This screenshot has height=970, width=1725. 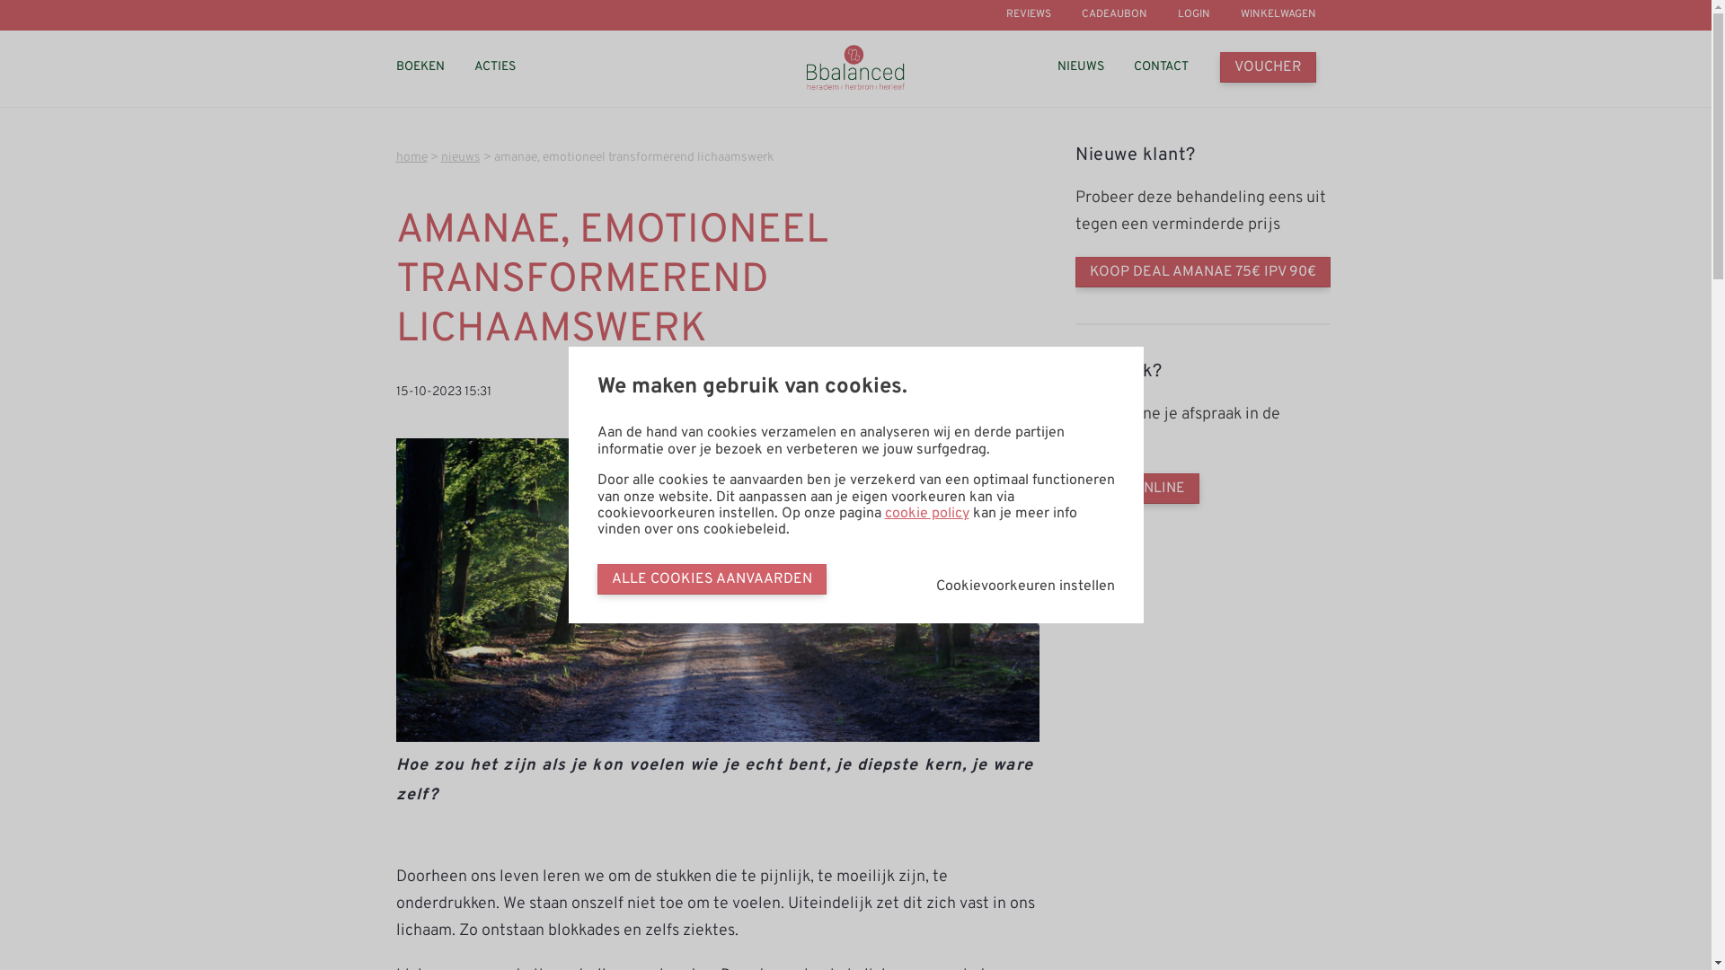 What do you see at coordinates (925, 514) in the screenshot?
I see `cookie policy` at bounding box center [925, 514].